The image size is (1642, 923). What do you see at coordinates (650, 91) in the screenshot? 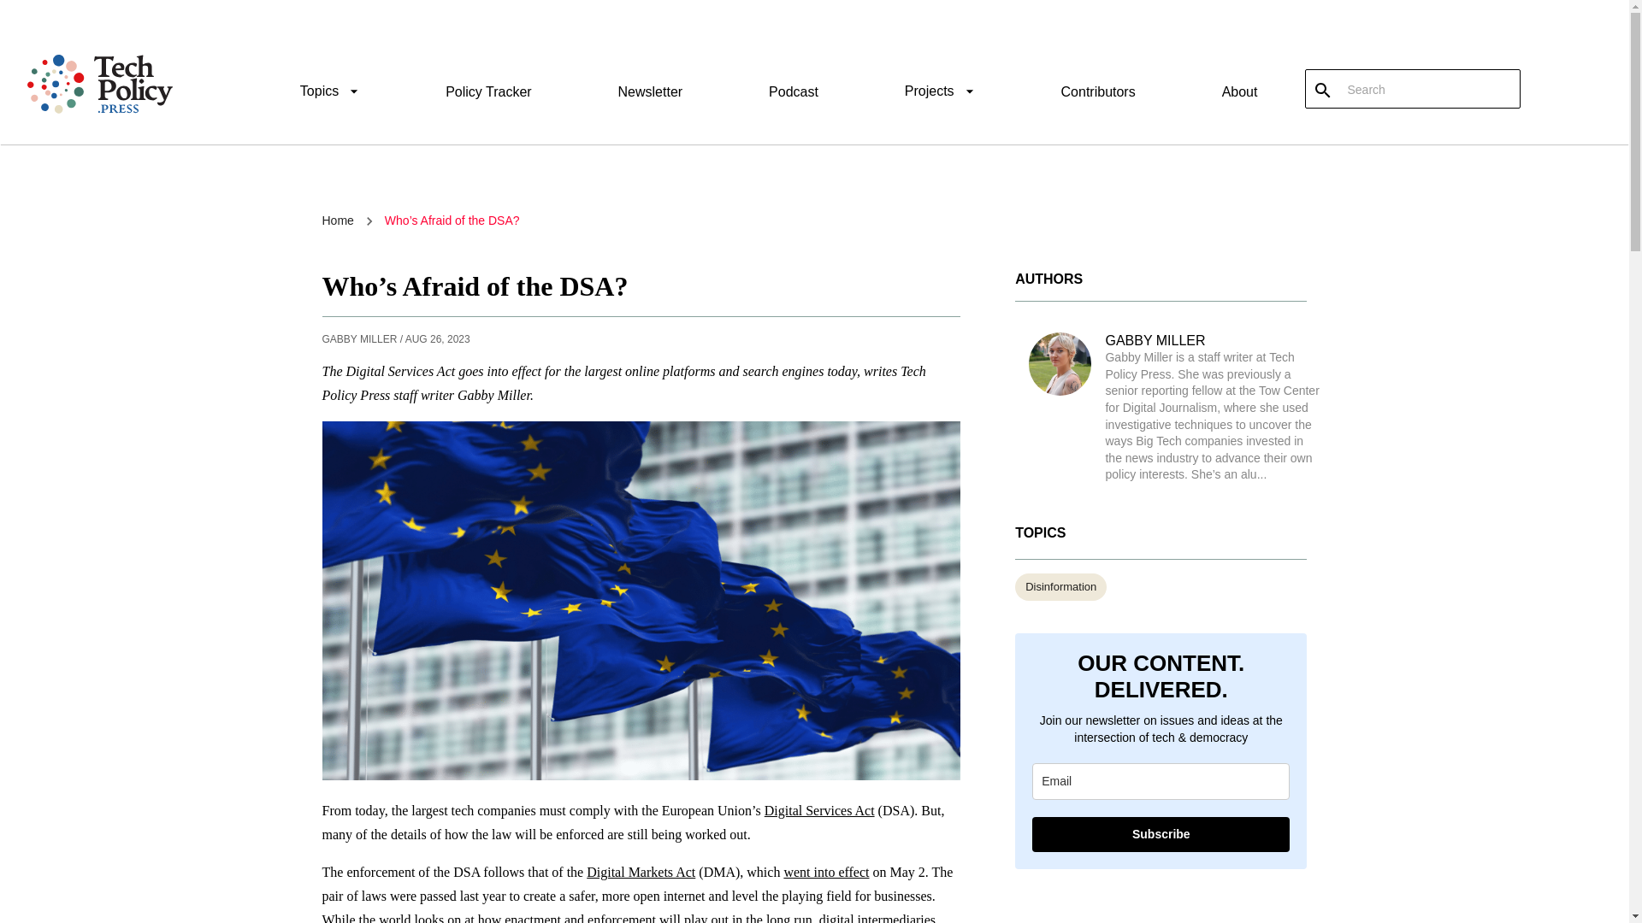
I see `Newsletter` at bounding box center [650, 91].